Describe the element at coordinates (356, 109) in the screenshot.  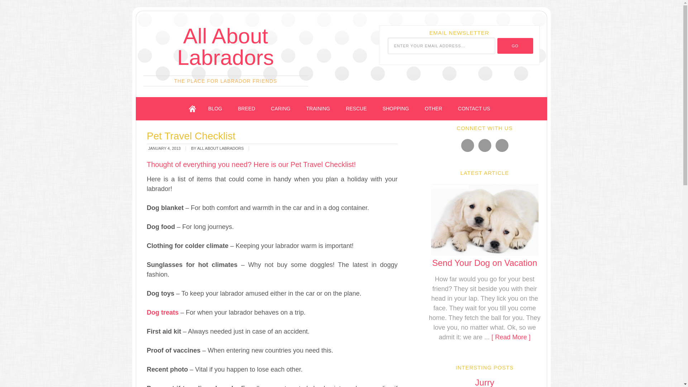
I see `RESCUE` at that location.